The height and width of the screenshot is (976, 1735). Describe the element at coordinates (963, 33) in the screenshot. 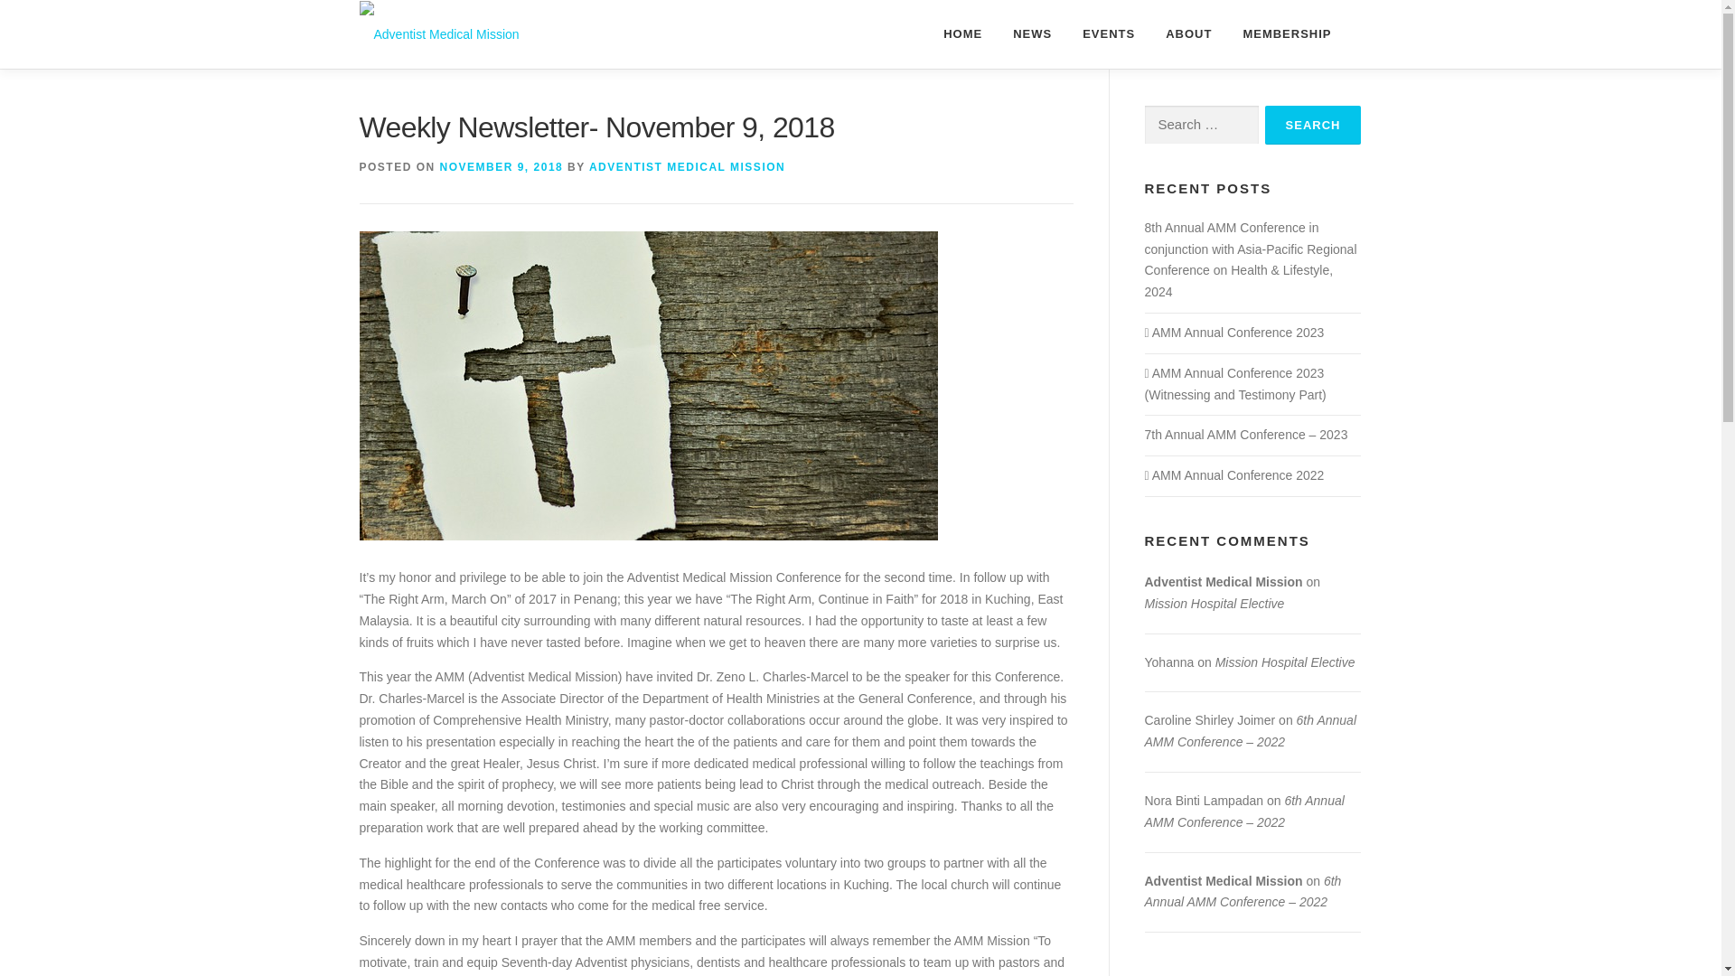

I see `HOME` at that location.